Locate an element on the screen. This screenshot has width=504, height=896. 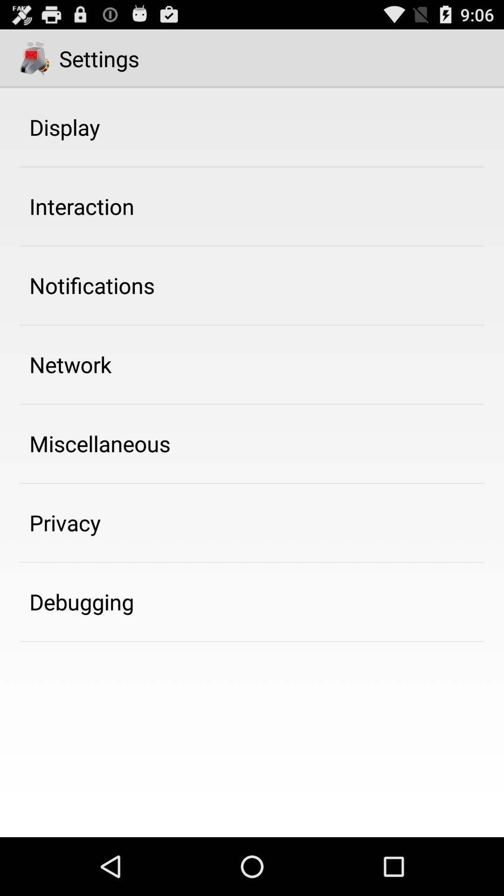
flip to the display item is located at coordinates (64, 127).